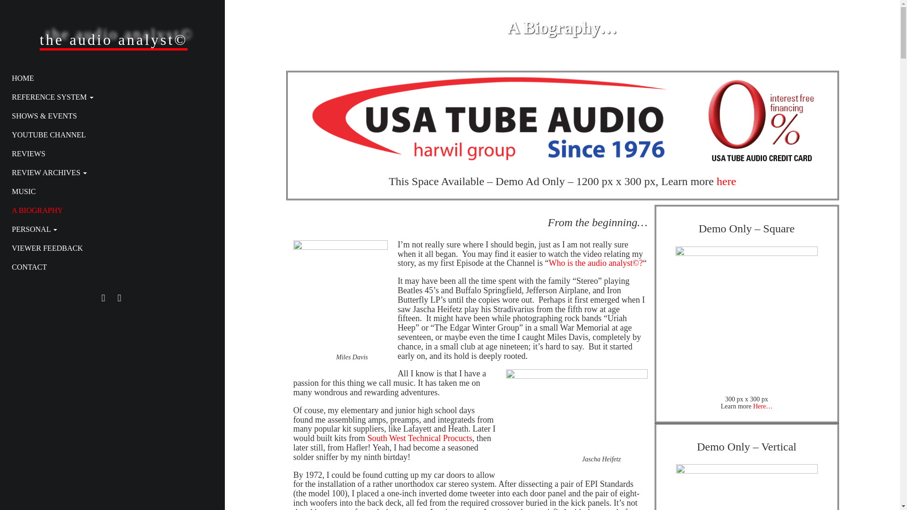 The width and height of the screenshot is (907, 510). What do you see at coordinates (109, 191) in the screenshot?
I see `MUSIC` at bounding box center [109, 191].